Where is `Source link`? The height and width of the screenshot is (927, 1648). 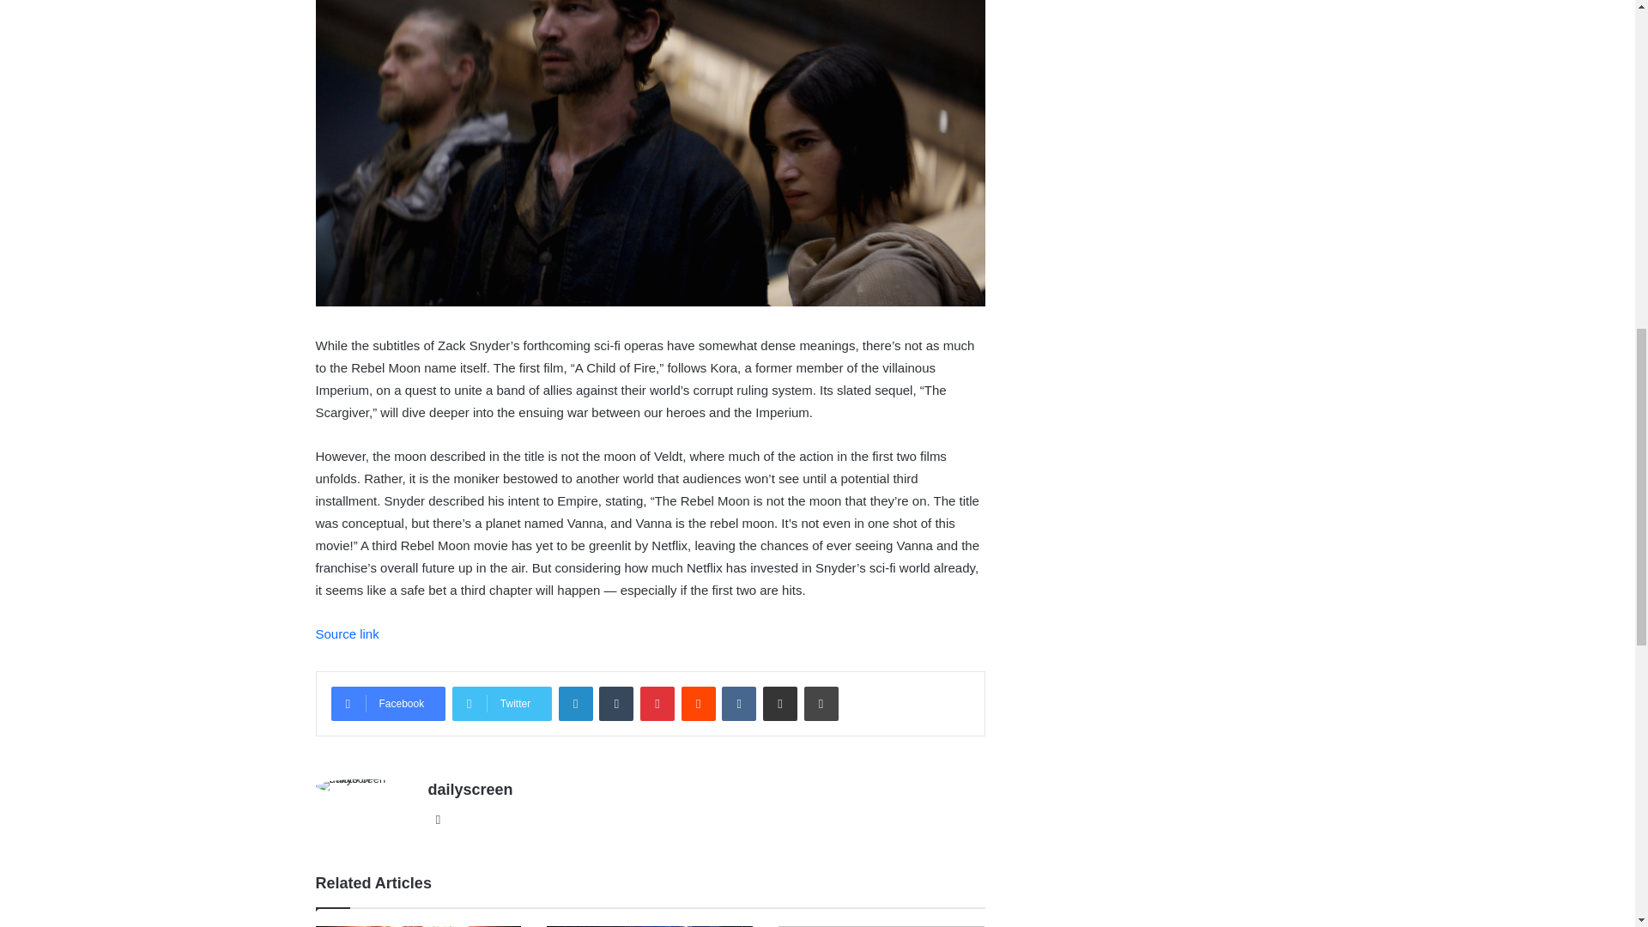 Source link is located at coordinates (347, 633).